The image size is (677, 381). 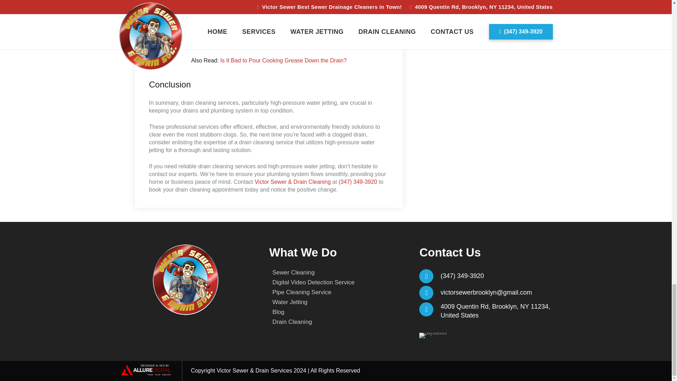 What do you see at coordinates (313, 282) in the screenshot?
I see `Digital Video Detection Service` at bounding box center [313, 282].